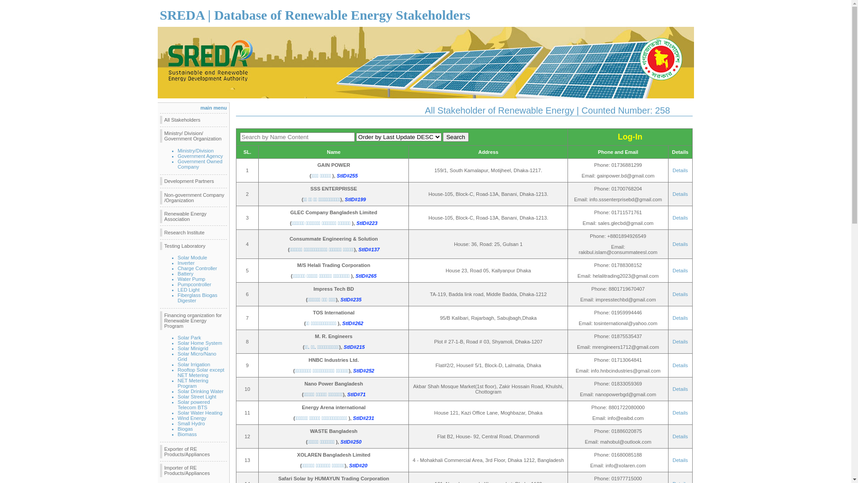 The image size is (858, 483). Describe the element at coordinates (200, 164) in the screenshot. I see `Government Owned Company` at that location.